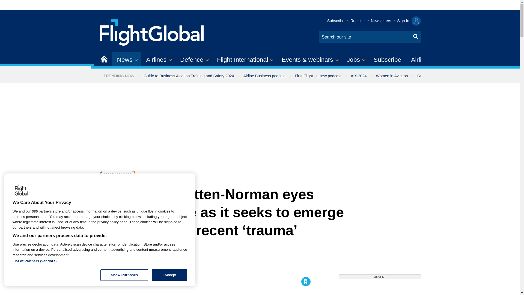  Describe the element at coordinates (115, 281) in the screenshot. I see `Share this on Twitter` at that location.